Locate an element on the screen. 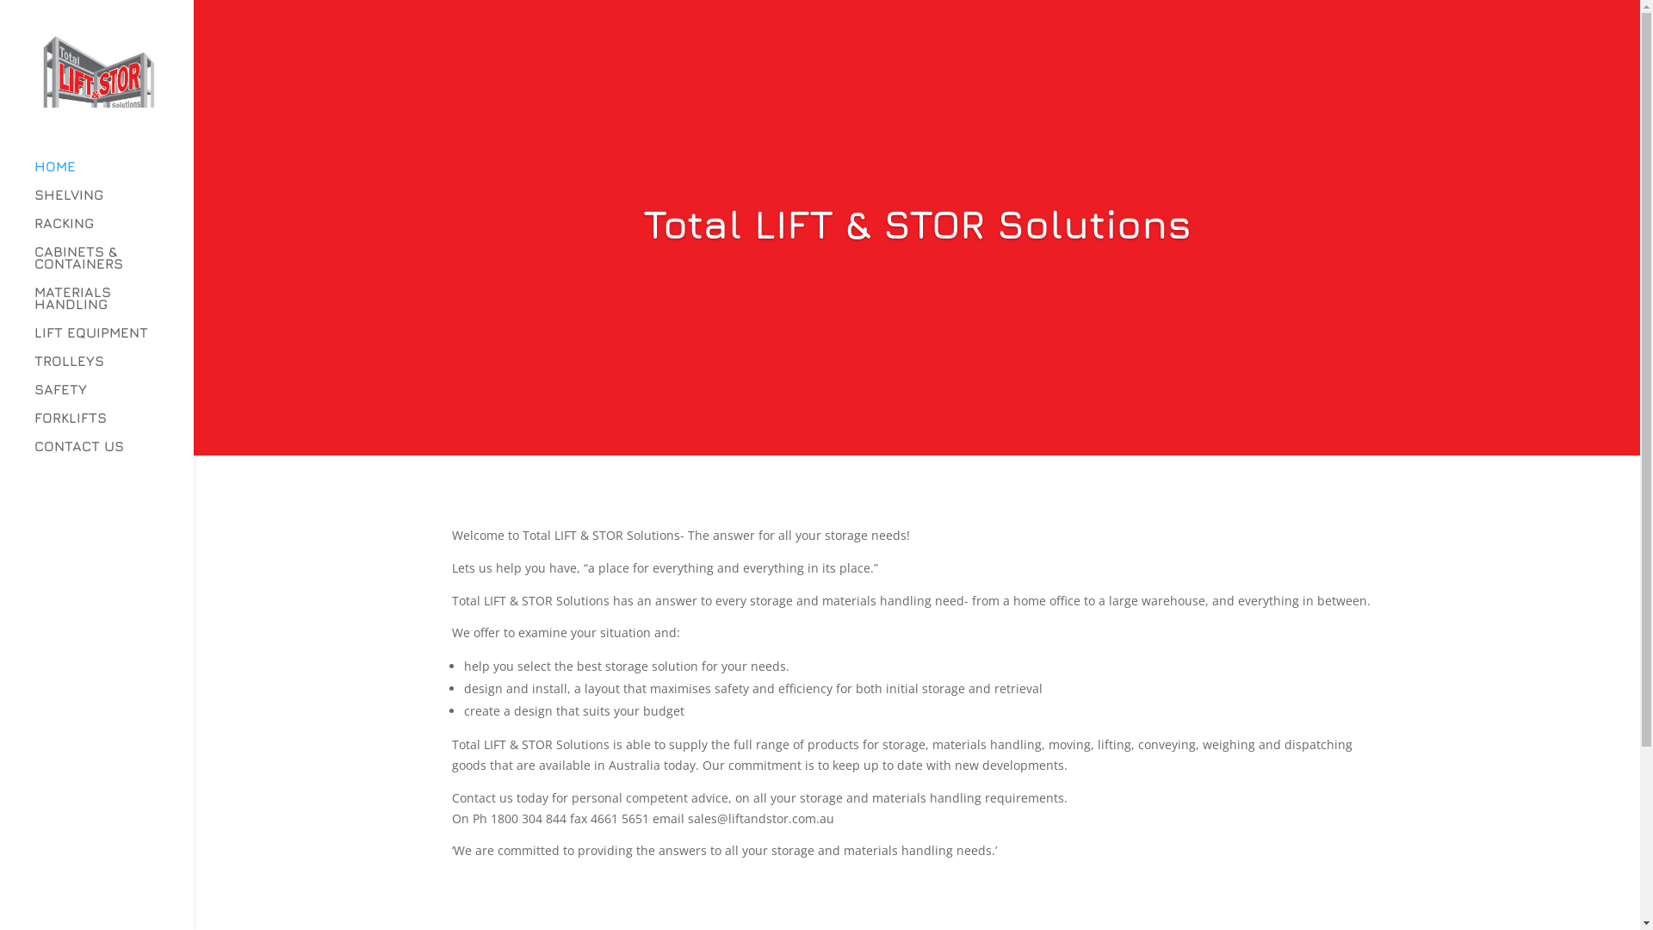 Image resolution: width=1653 pixels, height=930 pixels. CABINETS & CONTAINERS is located at coordinates (114, 265).